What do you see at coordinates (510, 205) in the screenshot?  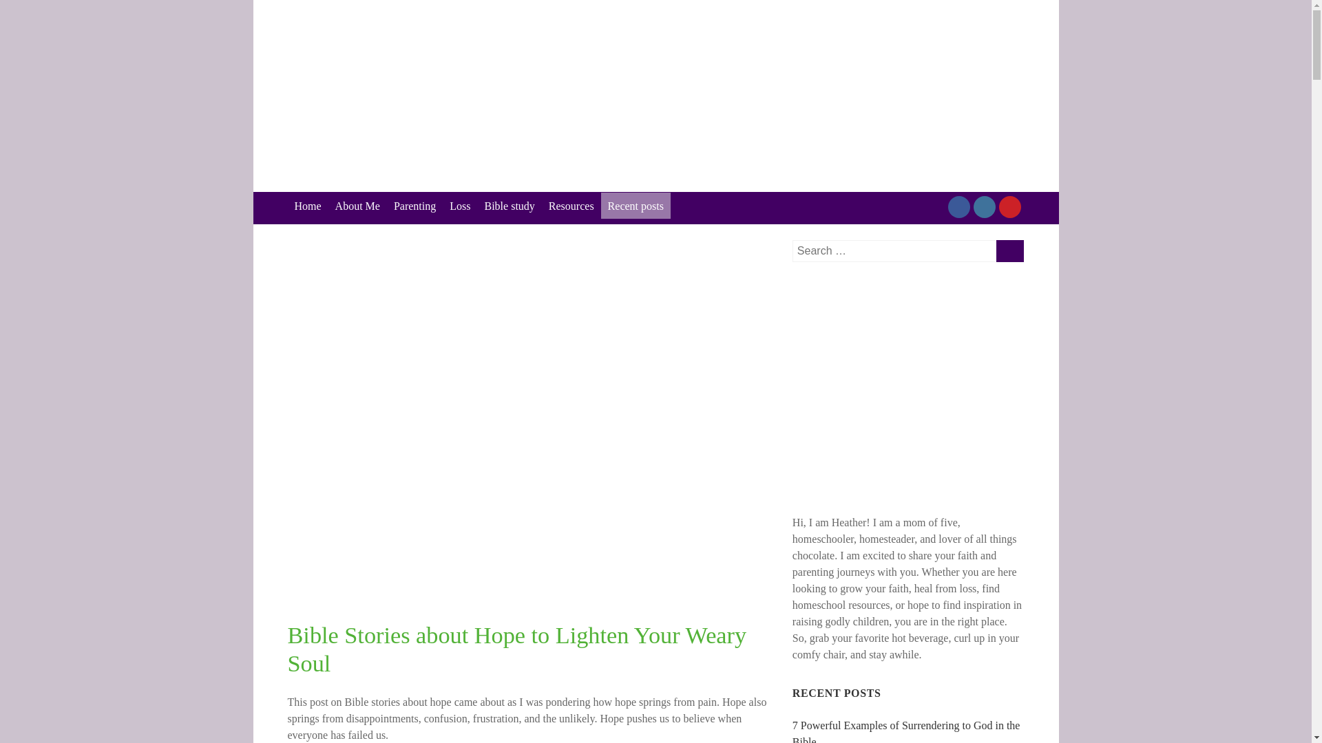 I see `Bible study` at bounding box center [510, 205].